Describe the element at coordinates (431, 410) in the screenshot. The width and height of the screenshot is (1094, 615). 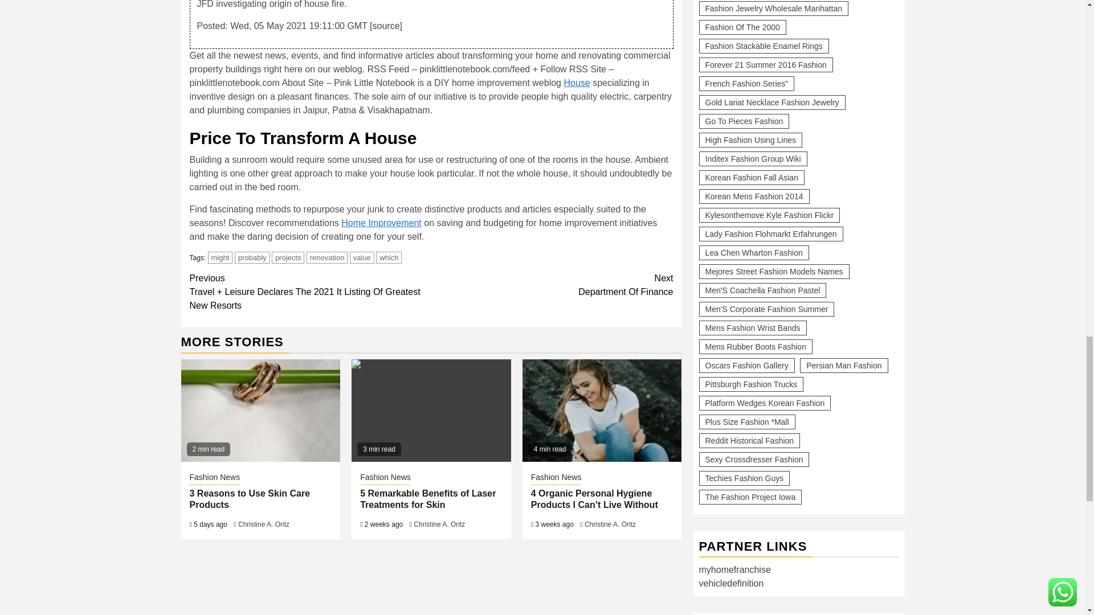
I see `5 Remarkable Benefits of Laser Treatments for Skin` at that location.